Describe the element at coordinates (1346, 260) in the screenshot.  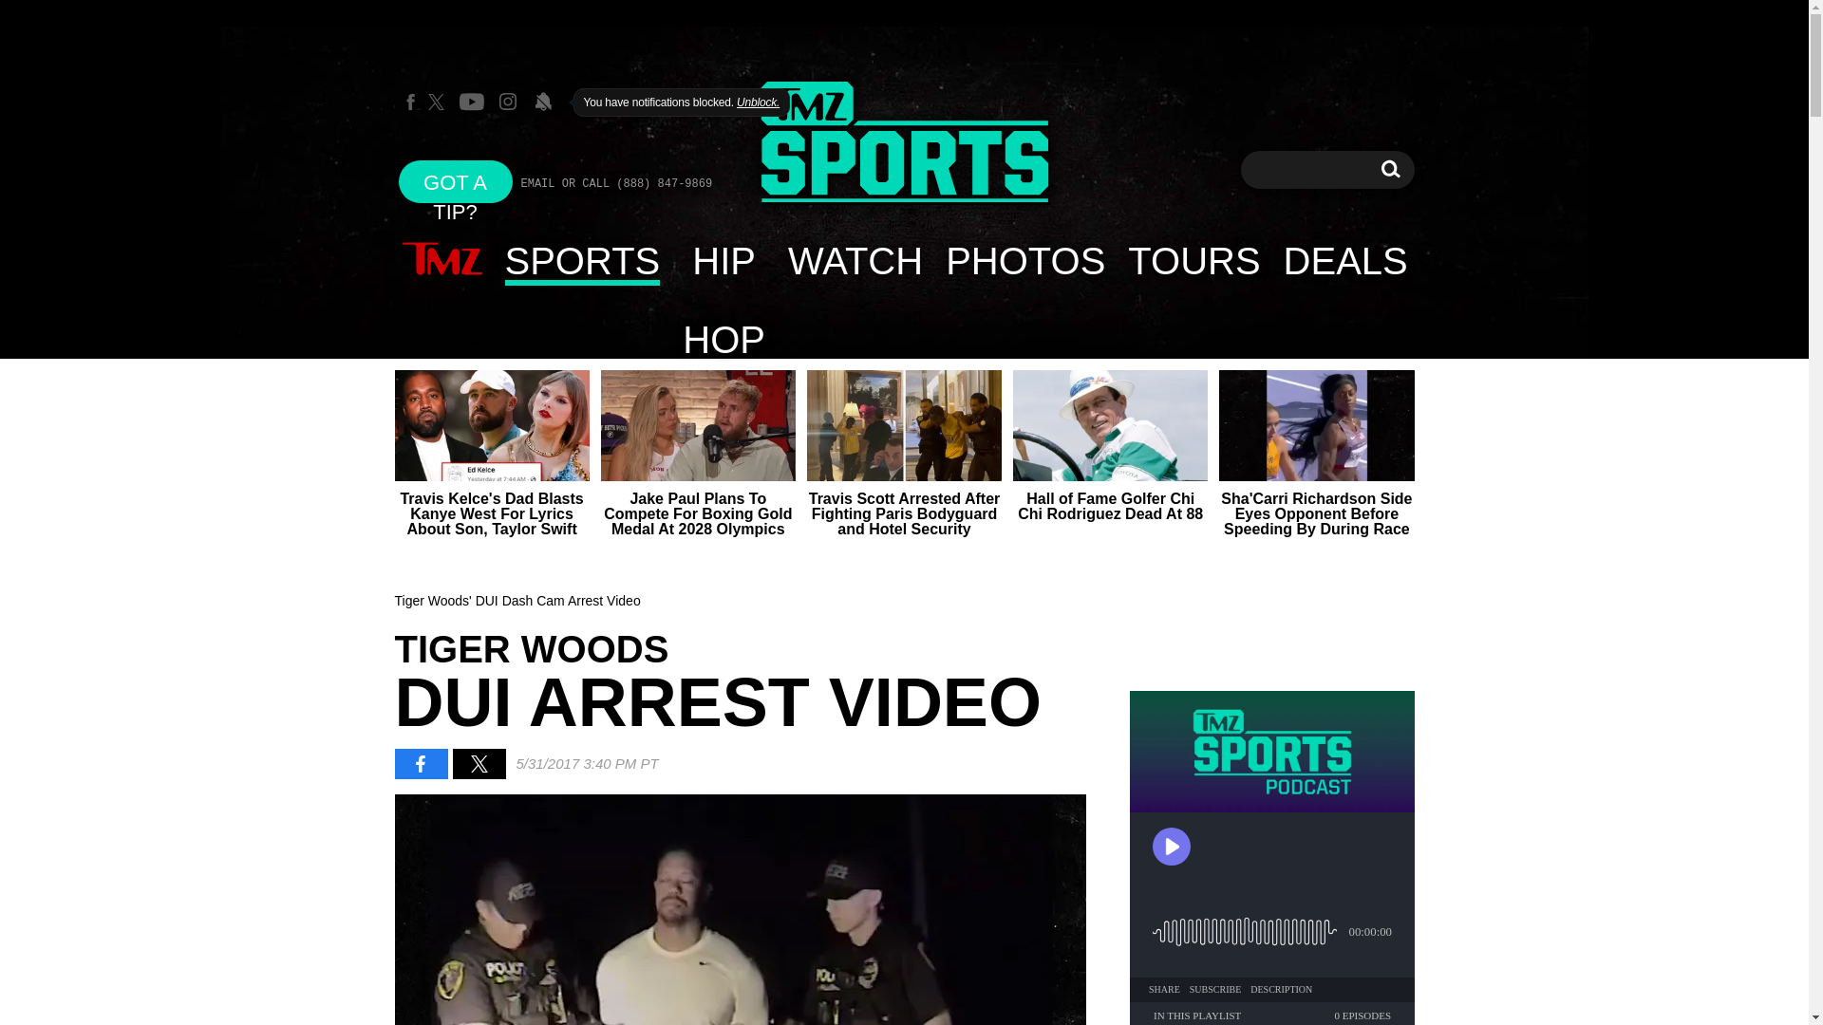
I see `DEALS` at that location.